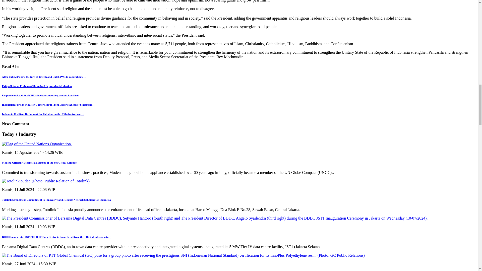  I want to click on Exit poll shows Prabowo-Gibran lead in presidential election, so click(37, 86).